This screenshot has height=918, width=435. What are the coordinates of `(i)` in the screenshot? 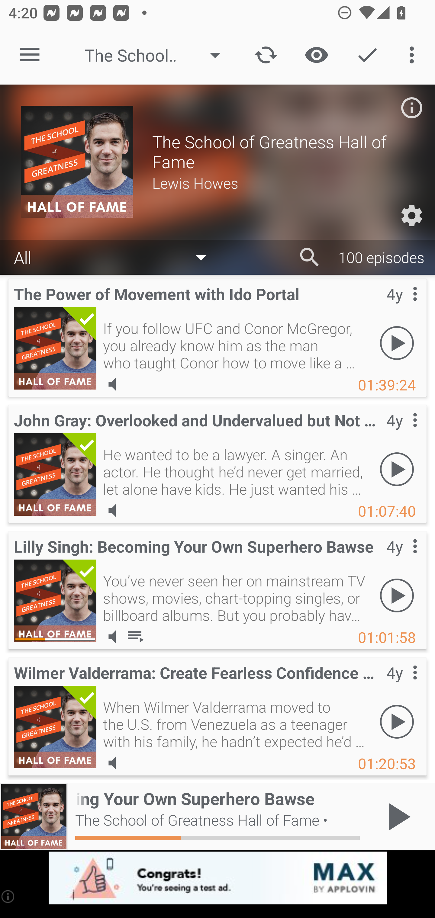 It's located at (8, 896).